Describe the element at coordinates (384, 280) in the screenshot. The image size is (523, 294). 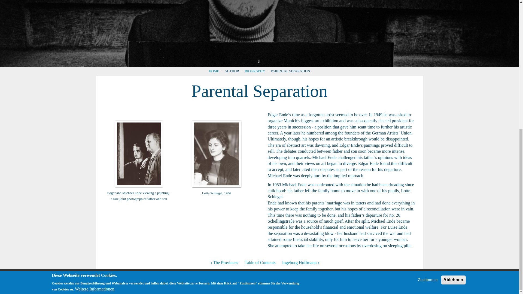
I see `Impressum` at that location.